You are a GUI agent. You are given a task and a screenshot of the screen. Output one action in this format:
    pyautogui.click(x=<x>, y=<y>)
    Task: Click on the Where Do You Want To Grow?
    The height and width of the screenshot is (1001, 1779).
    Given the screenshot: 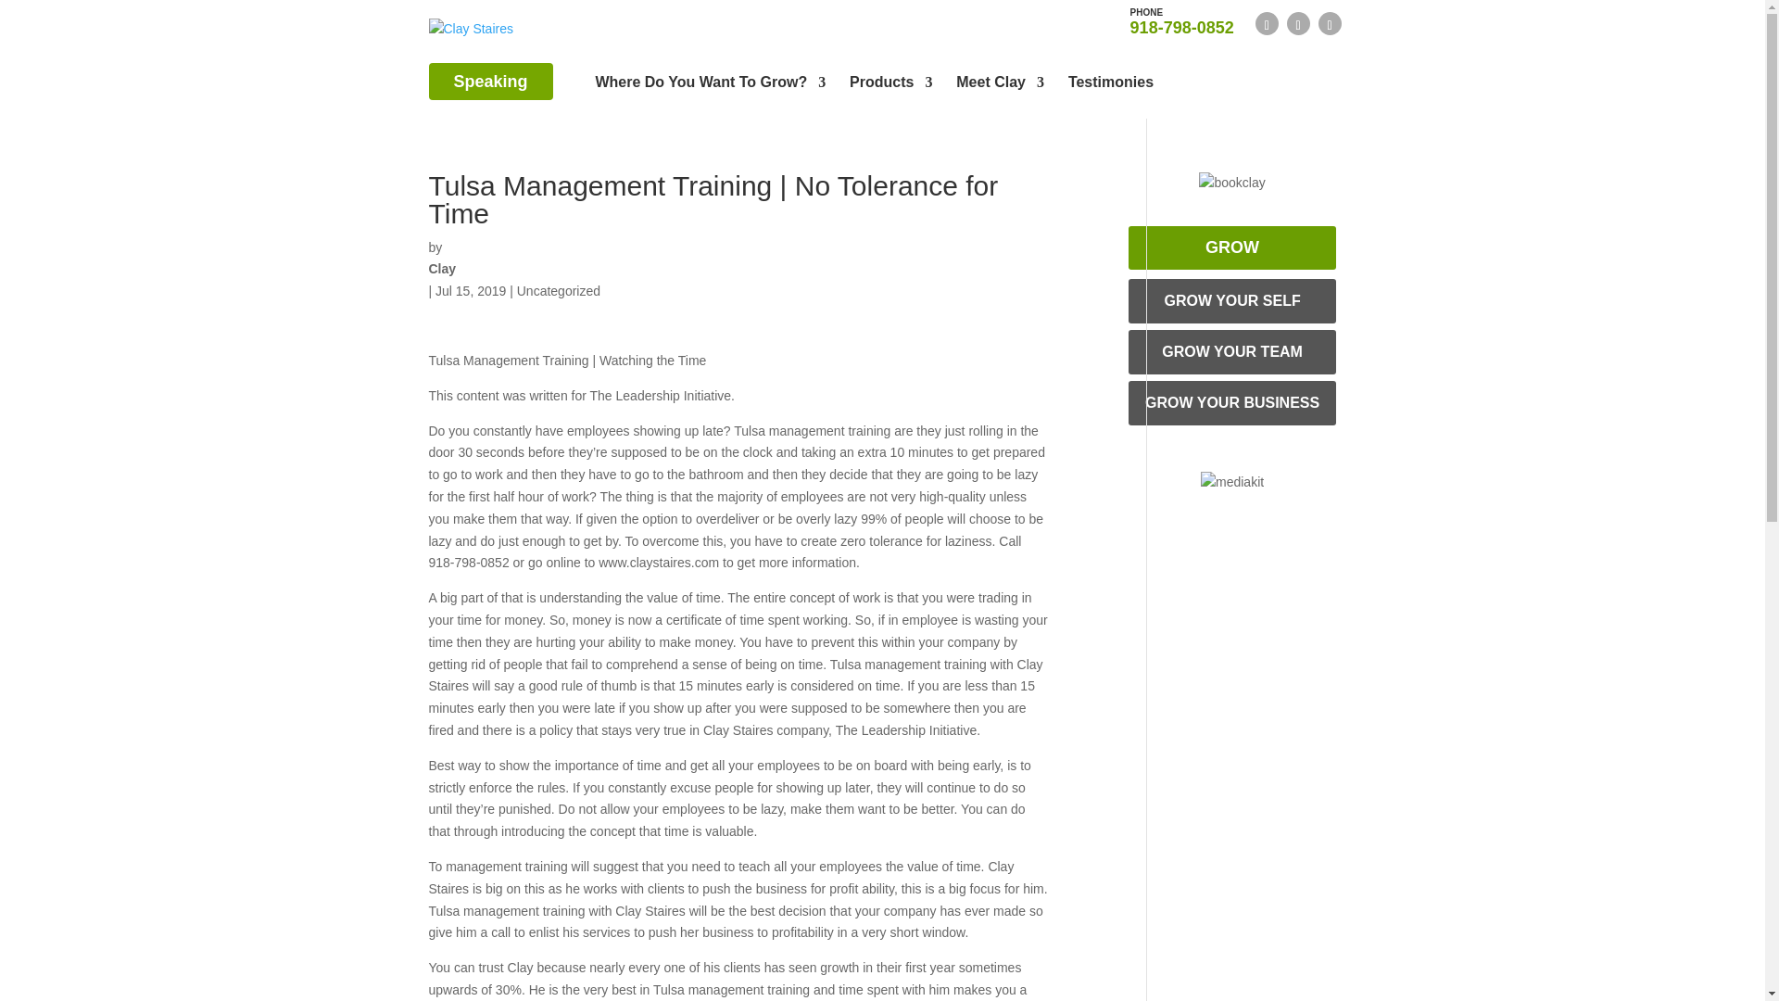 What is the action you would take?
    pyautogui.click(x=710, y=85)
    